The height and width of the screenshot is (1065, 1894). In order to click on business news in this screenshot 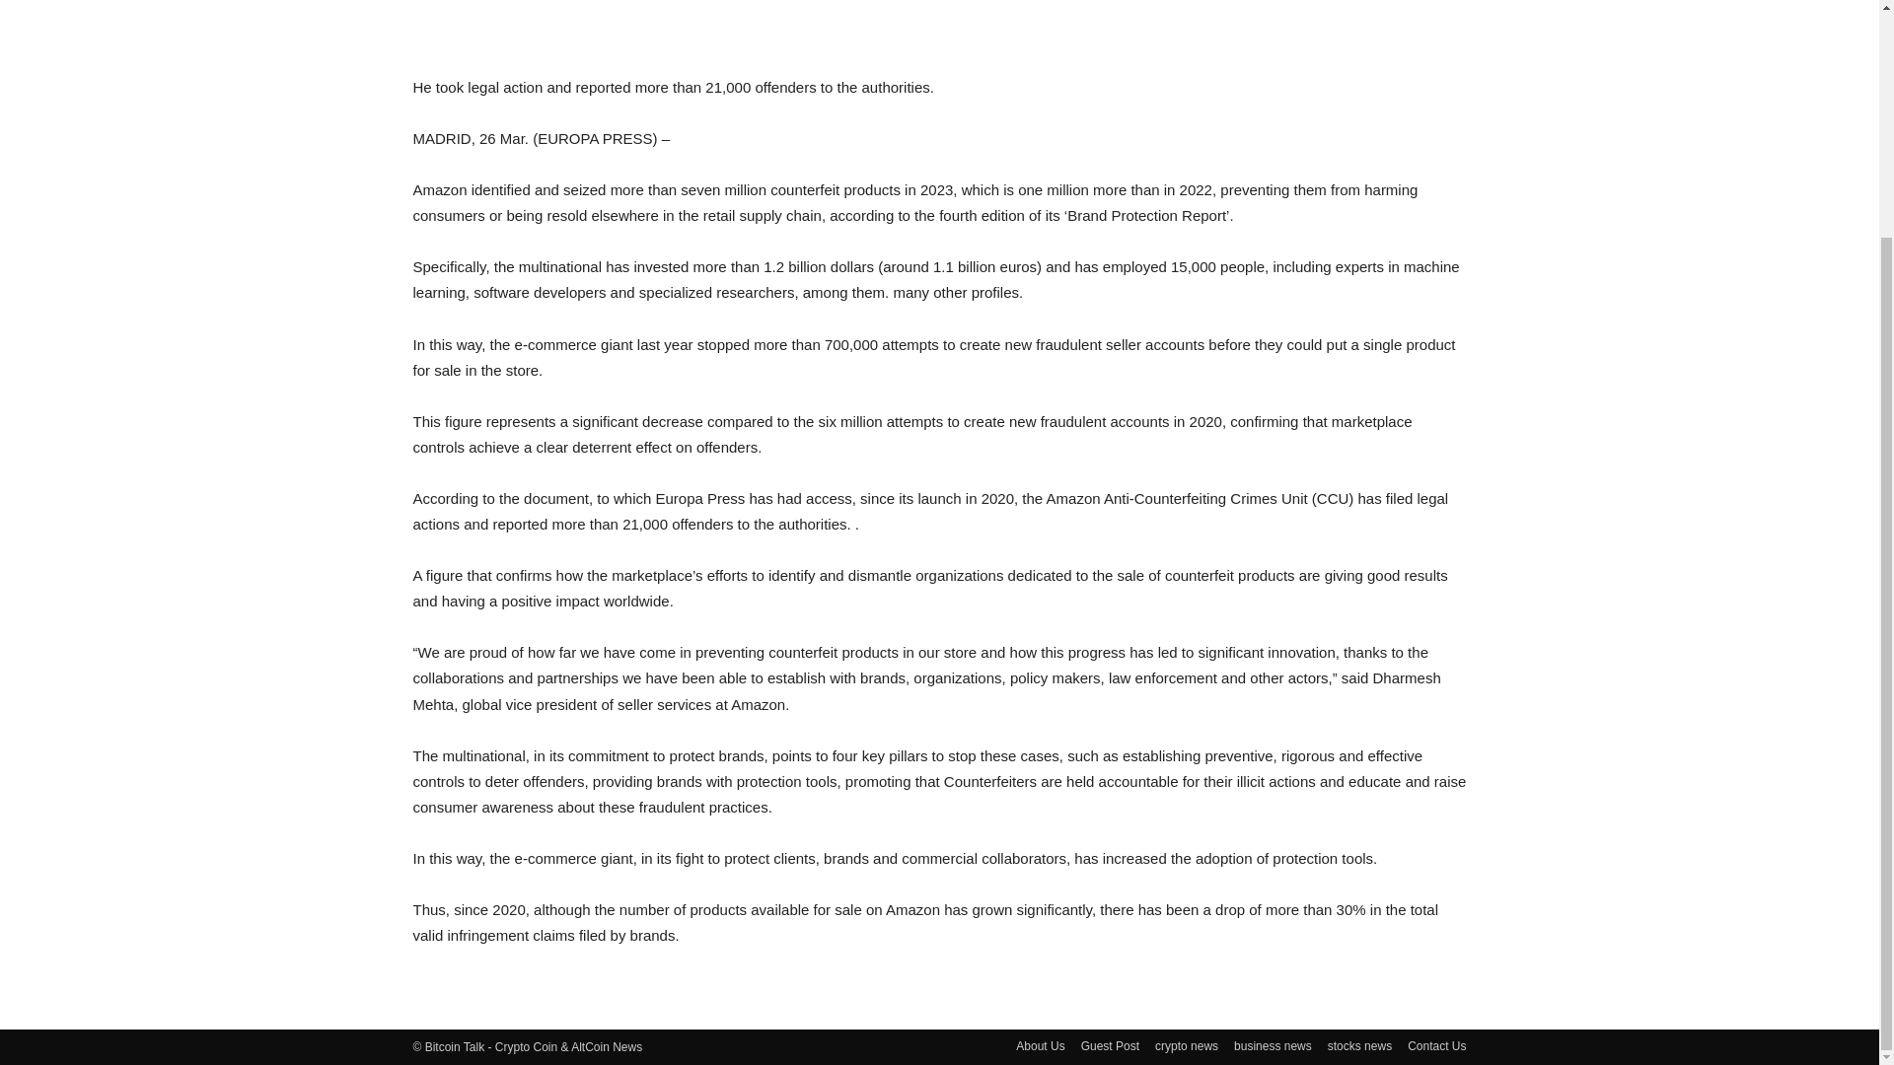, I will do `click(1273, 1045)`.